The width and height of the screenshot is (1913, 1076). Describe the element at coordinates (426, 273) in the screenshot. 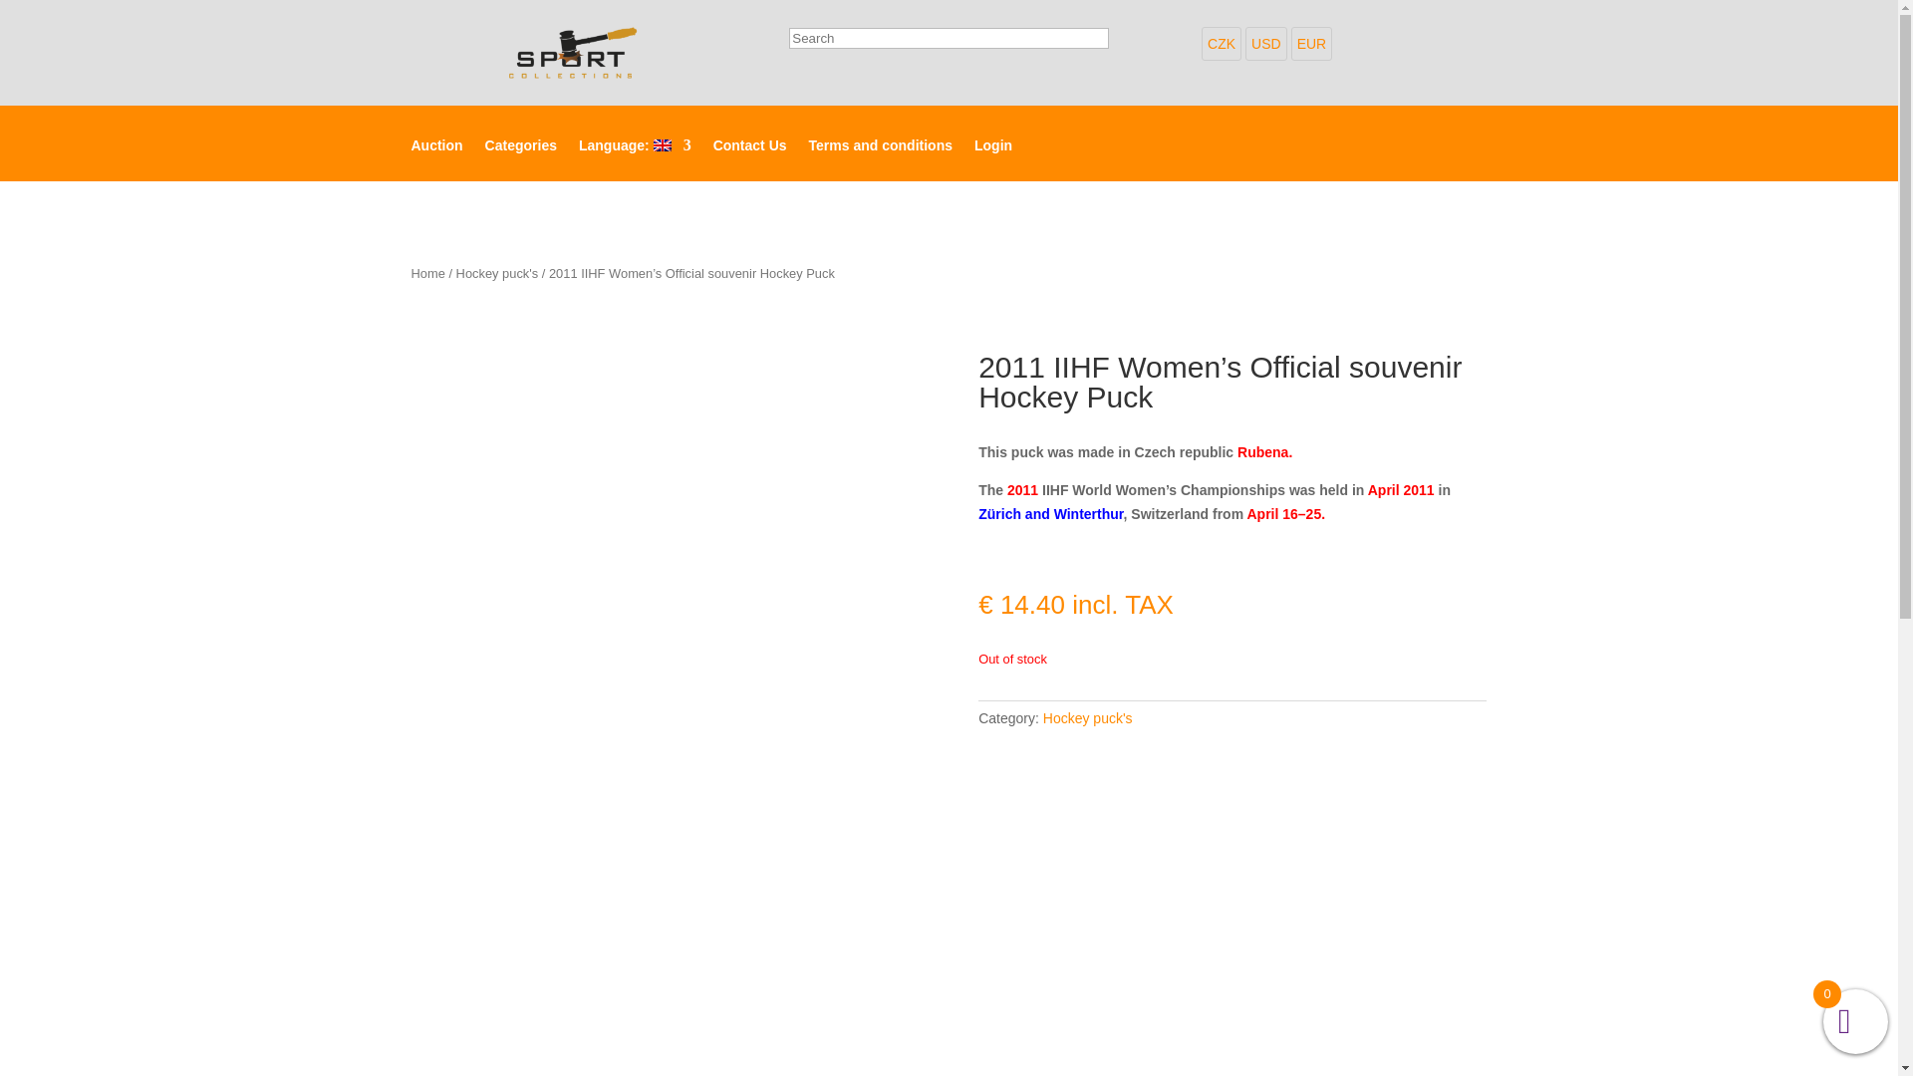

I see `Home` at that location.